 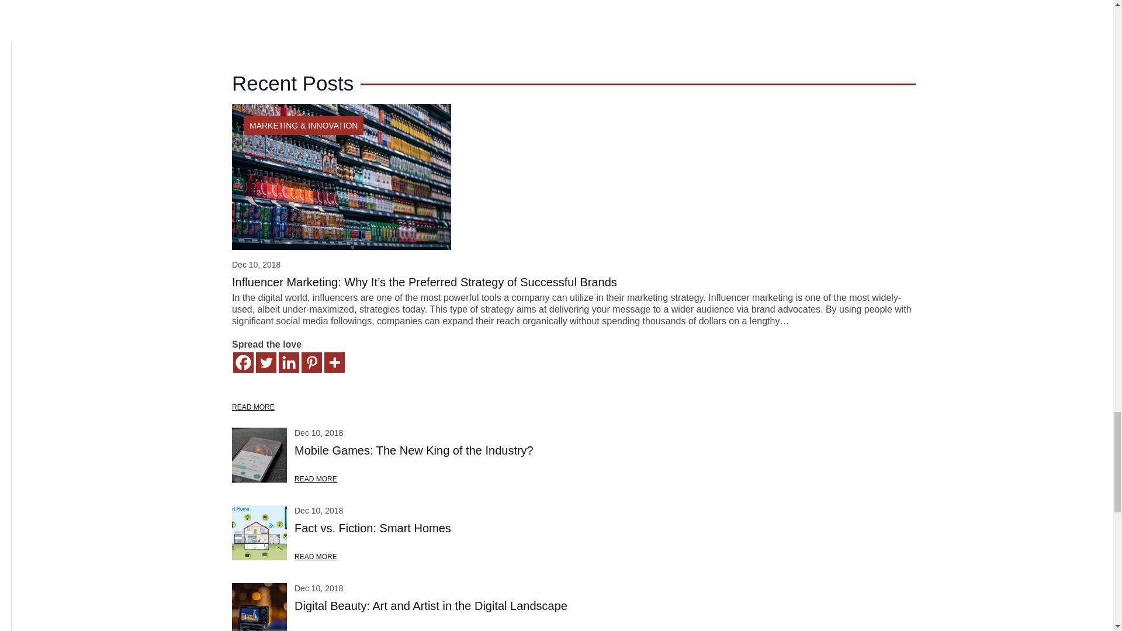 What do you see at coordinates (289, 362) in the screenshot?
I see `Linkedin` at bounding box center [289, 362].